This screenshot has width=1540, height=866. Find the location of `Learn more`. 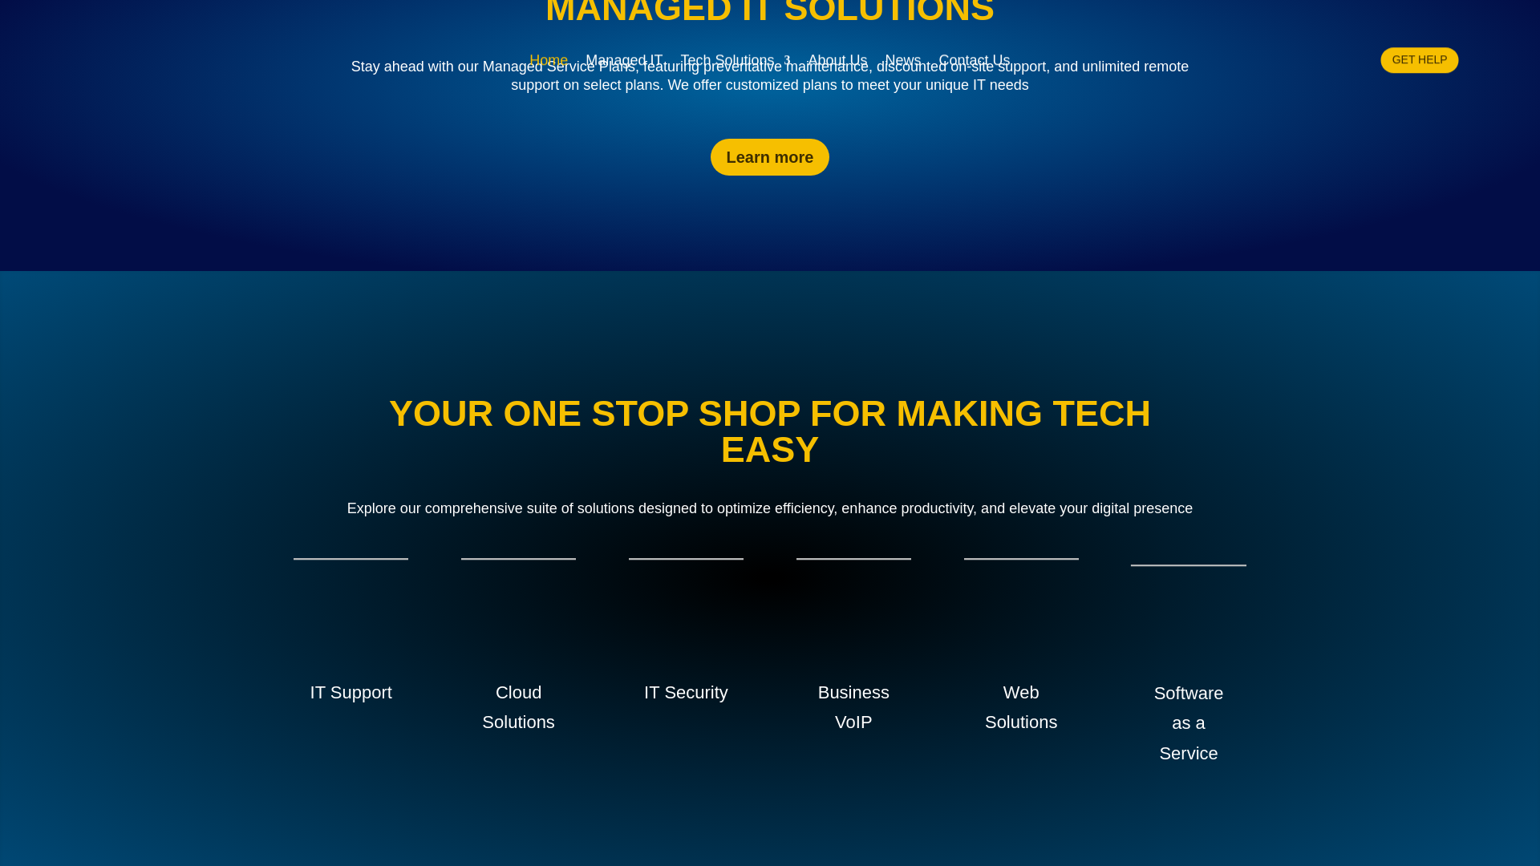

Learn more is located at coordinates (770, 157).